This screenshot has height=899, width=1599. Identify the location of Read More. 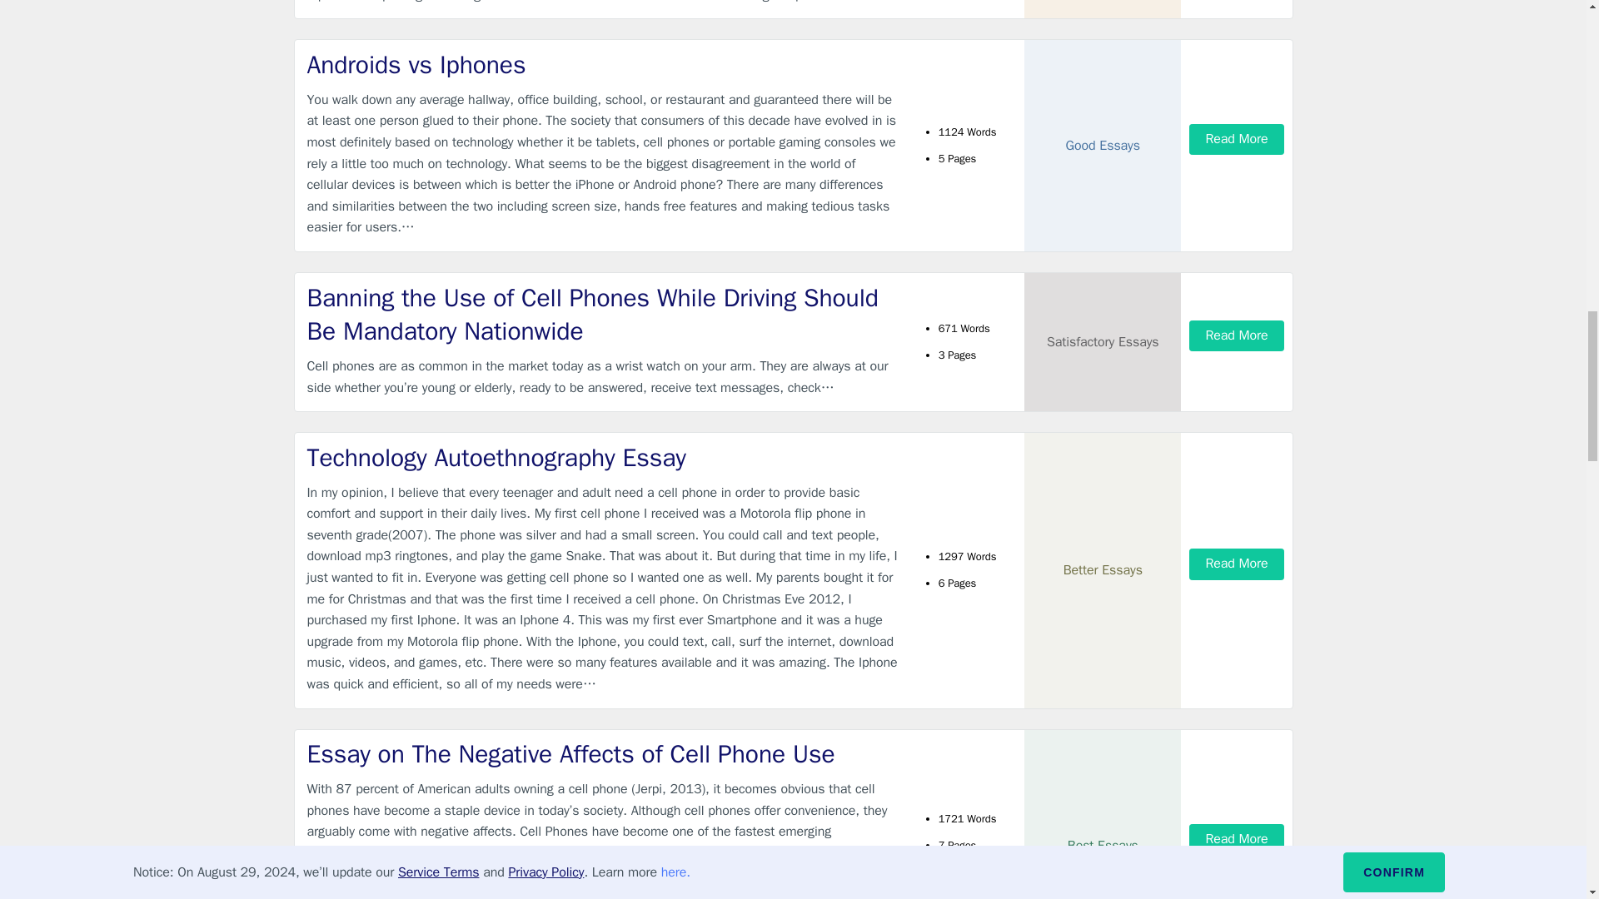
(1236, 563).